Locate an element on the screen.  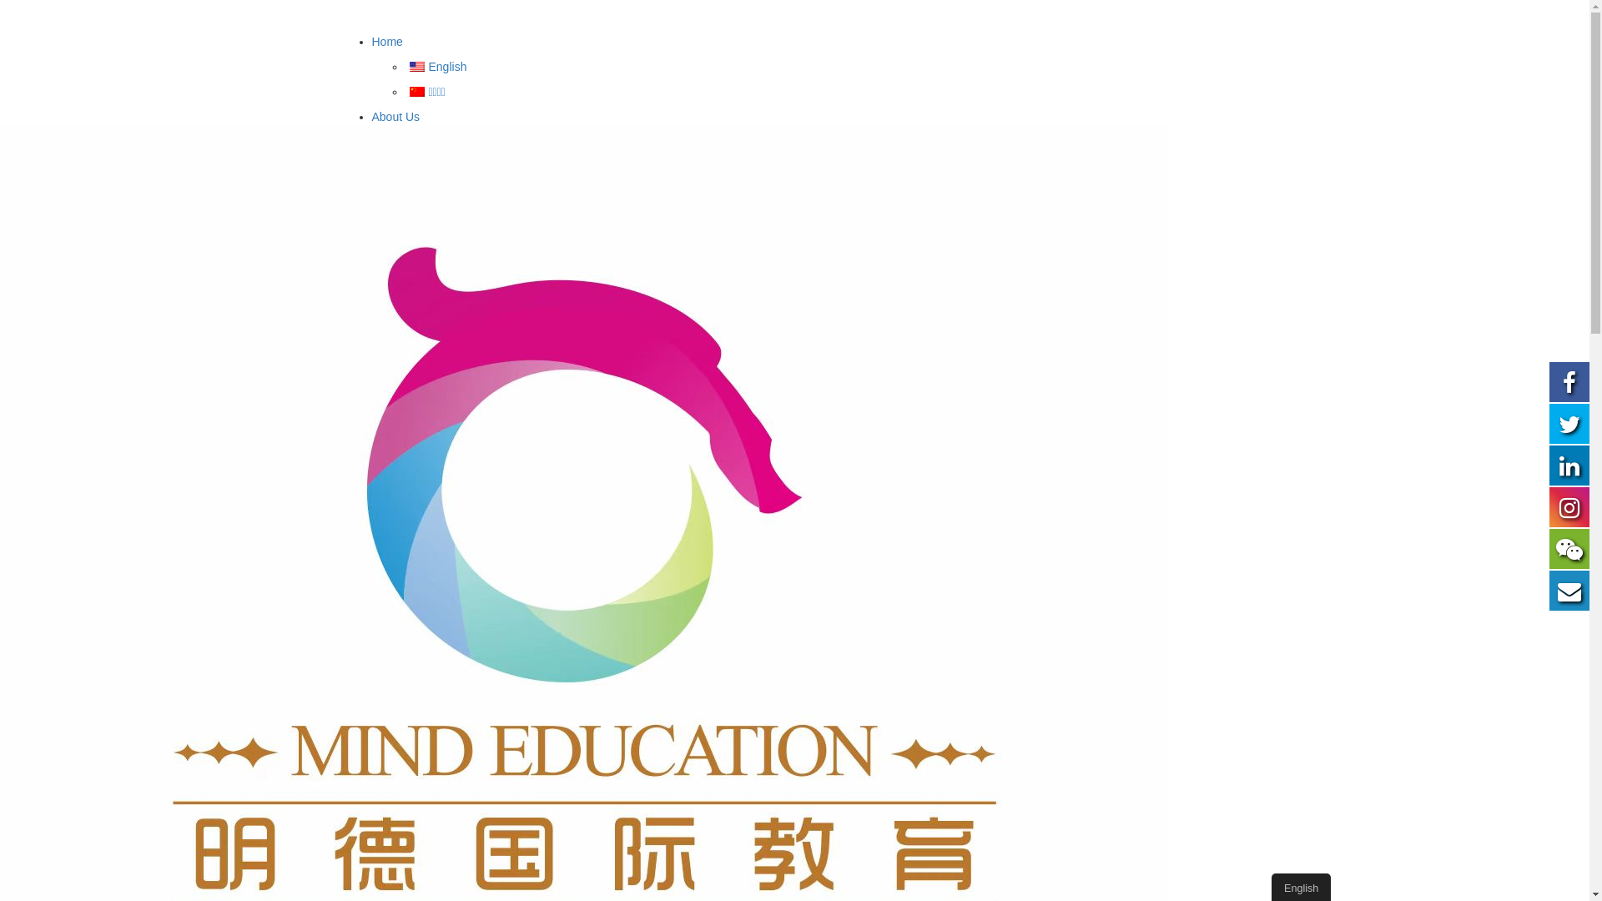
Apply Now is located at coordinates (421, 141).